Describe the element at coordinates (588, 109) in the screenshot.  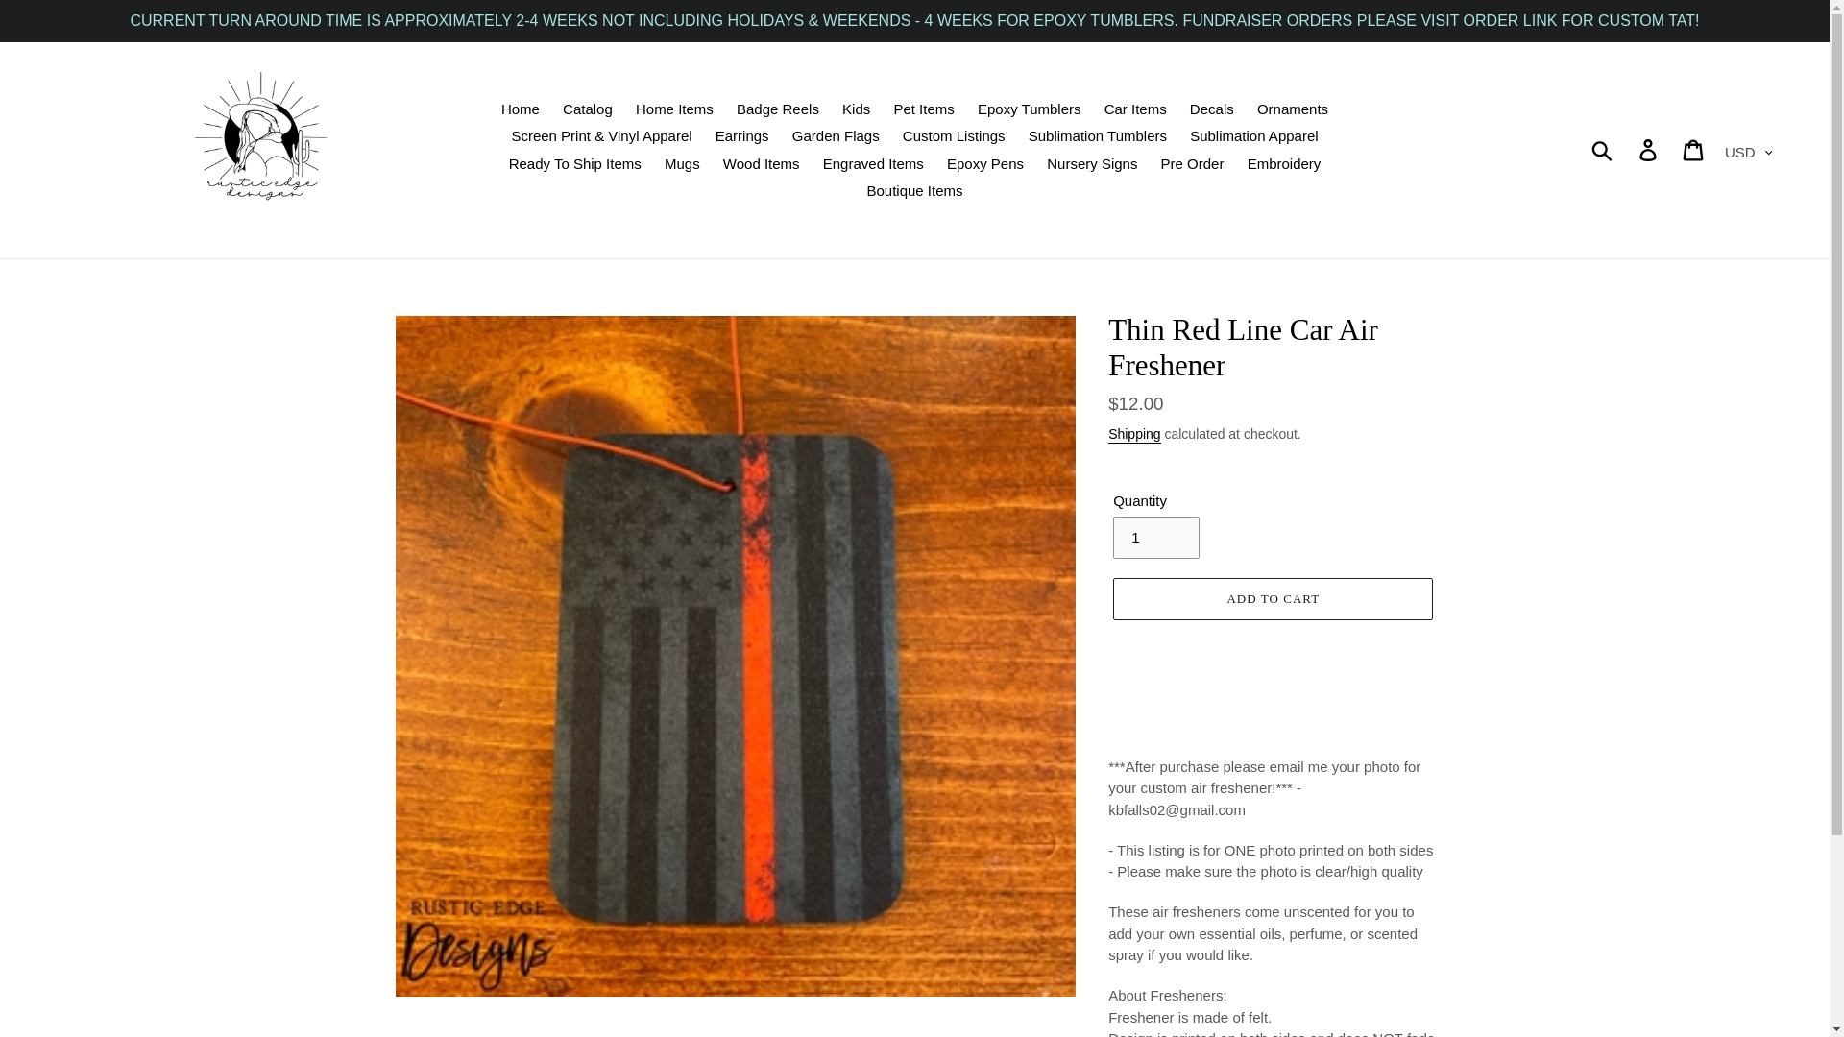
I see `Catalog` at that location.